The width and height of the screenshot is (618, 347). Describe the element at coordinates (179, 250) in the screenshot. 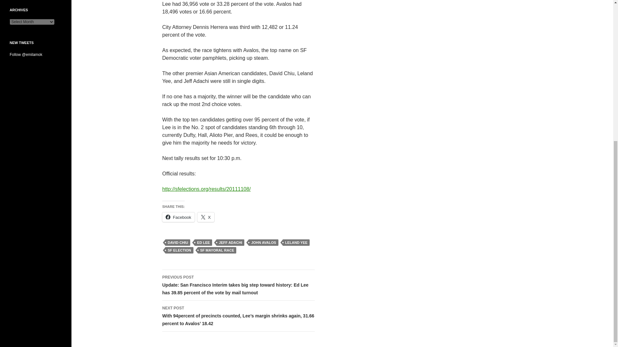

I see `SF ELECTION` at that location.